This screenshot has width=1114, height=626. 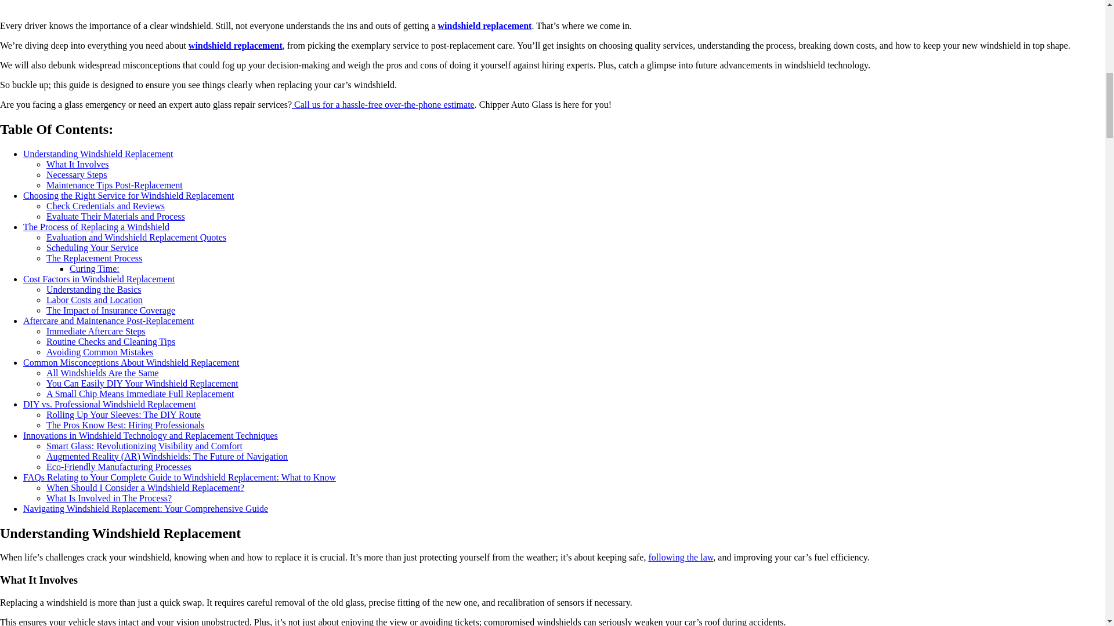 What do you see at coordinates (94, 299) in the screenshot?
I see `Labor Costs and Location` at bounding box center [94, 299].